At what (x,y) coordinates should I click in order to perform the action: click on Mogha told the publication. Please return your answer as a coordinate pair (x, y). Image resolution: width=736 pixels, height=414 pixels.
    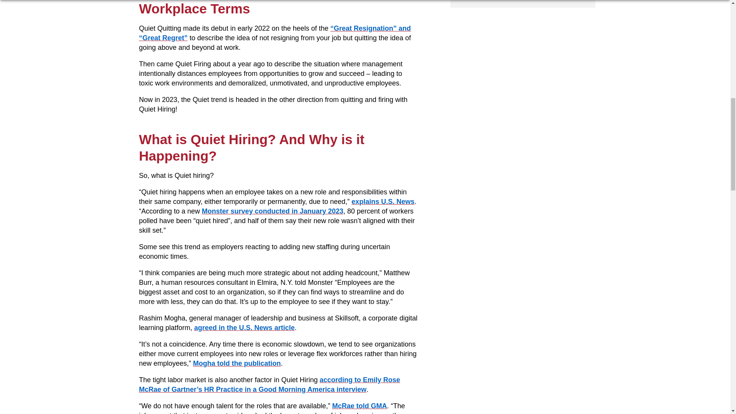
    Looking at the image, I should click on (237, 363).